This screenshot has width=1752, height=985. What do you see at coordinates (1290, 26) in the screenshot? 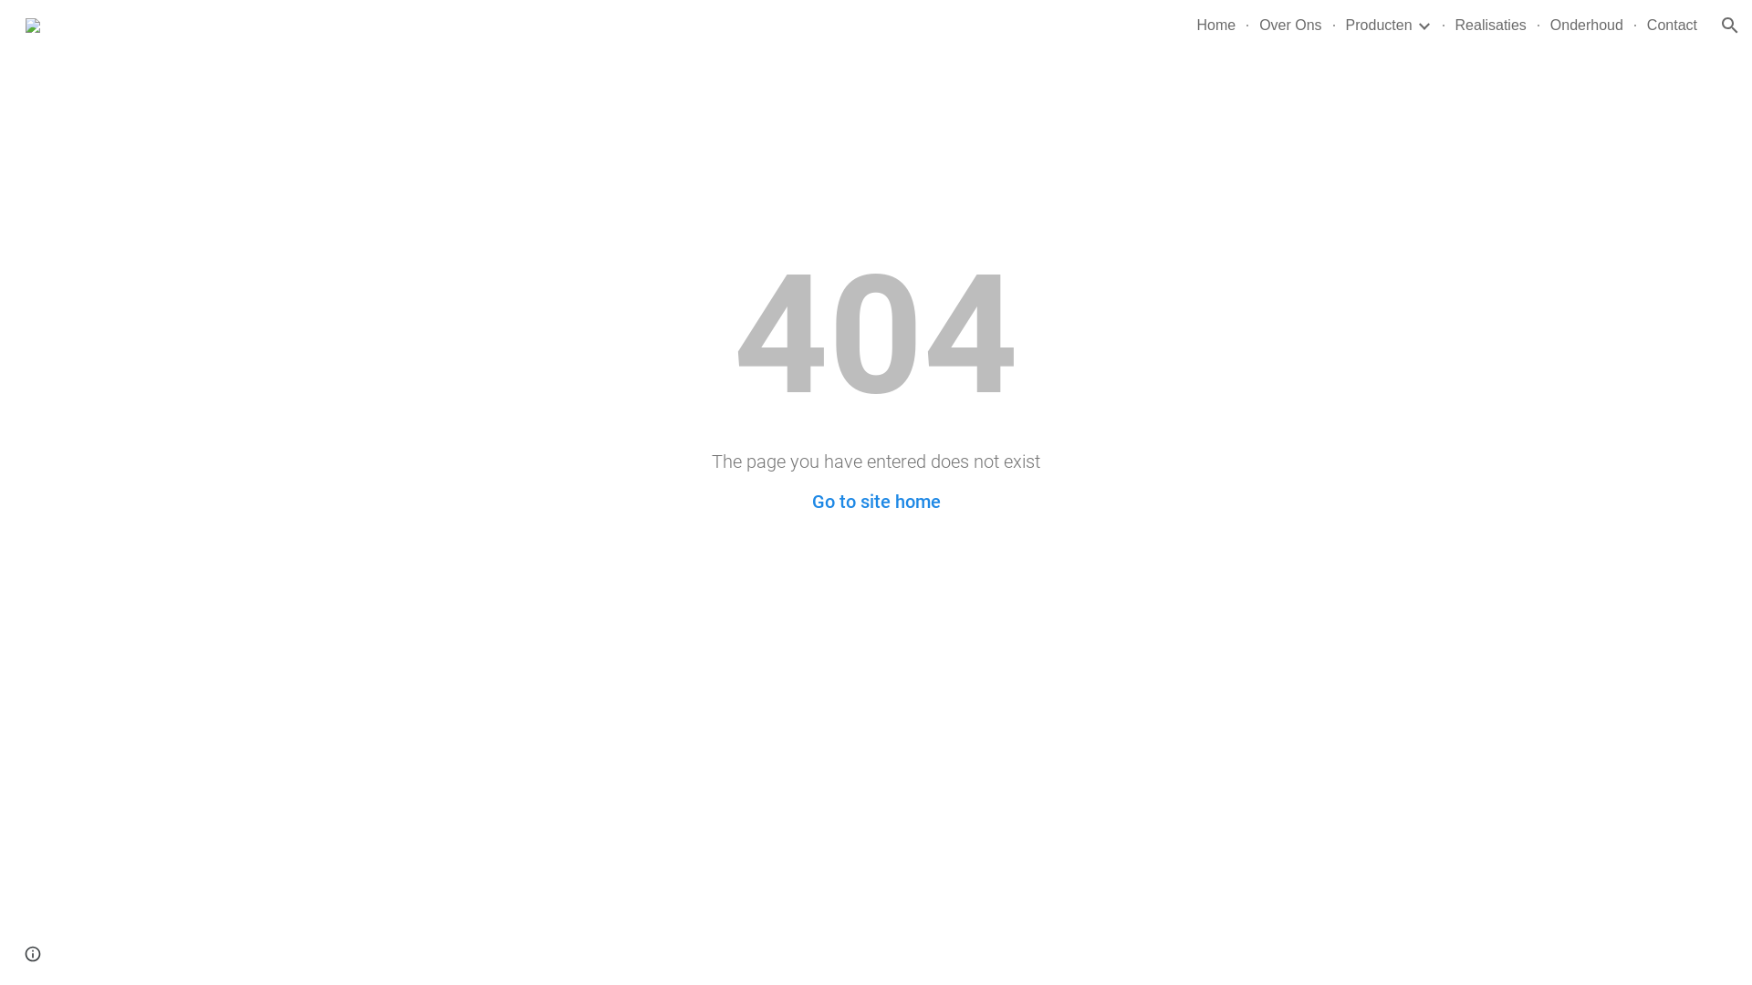
I see `Over Ons` at bounding box center [1290, 26].